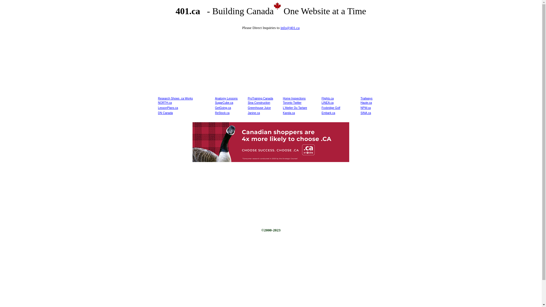 The width and height of the screenshot is (546, 307). Describe the element at coordinates (259, 107) in the screenshot. I see `Greenhouse Juice` at that location.